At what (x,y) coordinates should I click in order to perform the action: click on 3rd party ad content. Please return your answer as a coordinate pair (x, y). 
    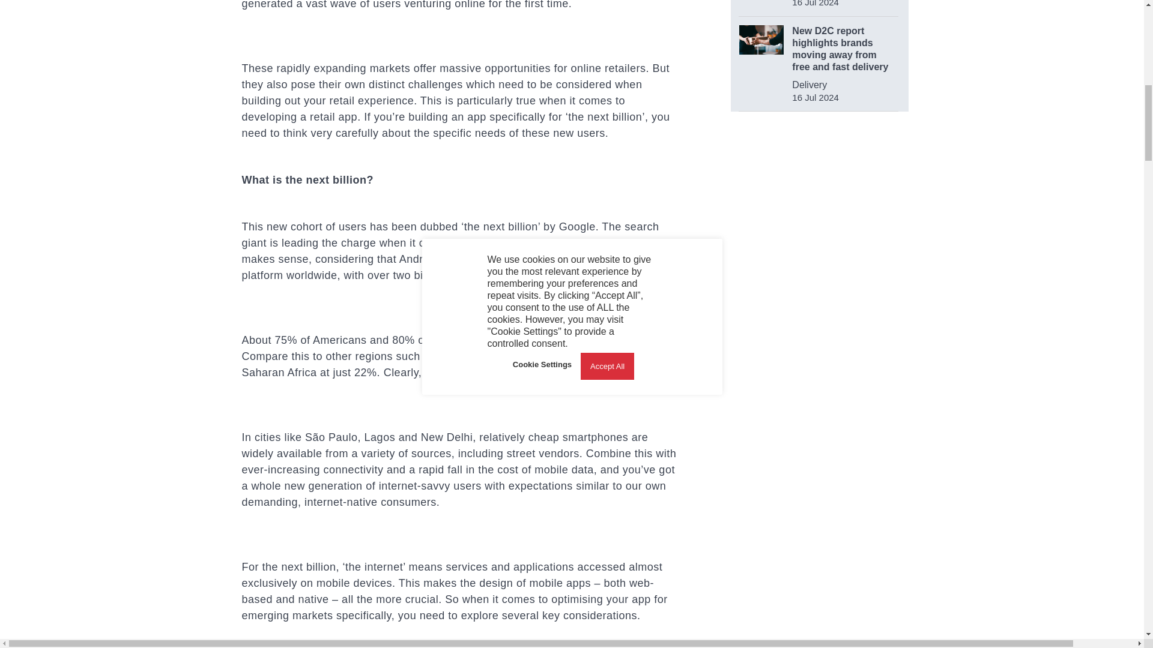
    Looking at the image, I should click on (820, 372).